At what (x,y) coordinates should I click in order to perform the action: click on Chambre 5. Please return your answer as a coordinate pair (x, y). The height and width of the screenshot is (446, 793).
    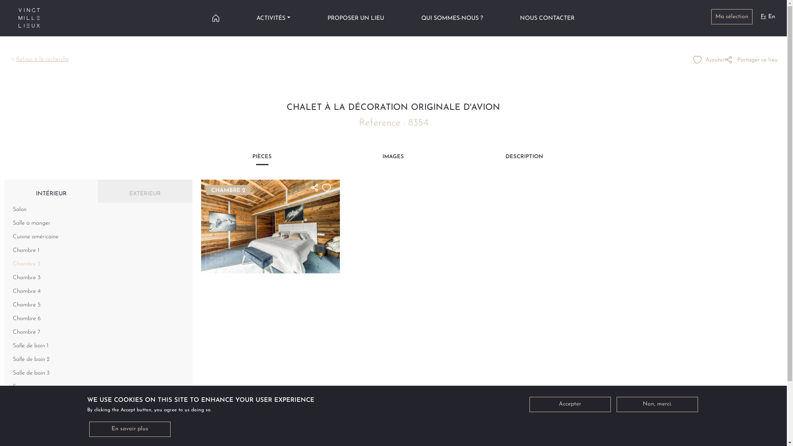
    Looking at the image, I should click on (98, 305).